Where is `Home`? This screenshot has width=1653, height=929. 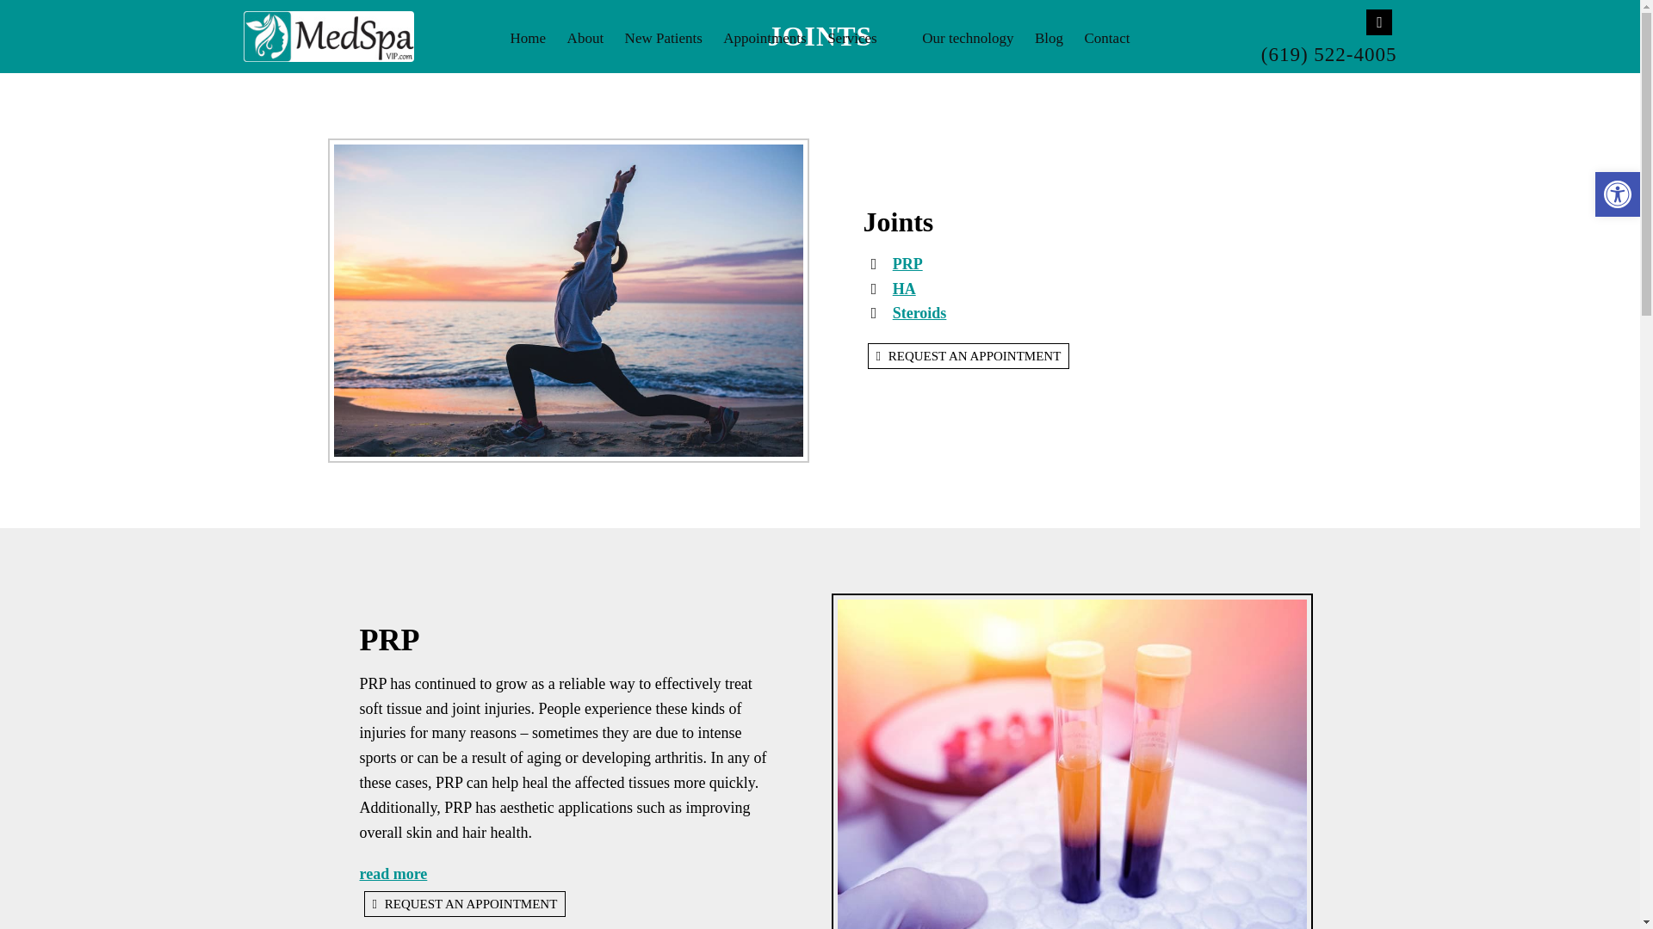 Home is located at coordinates (529, 38).